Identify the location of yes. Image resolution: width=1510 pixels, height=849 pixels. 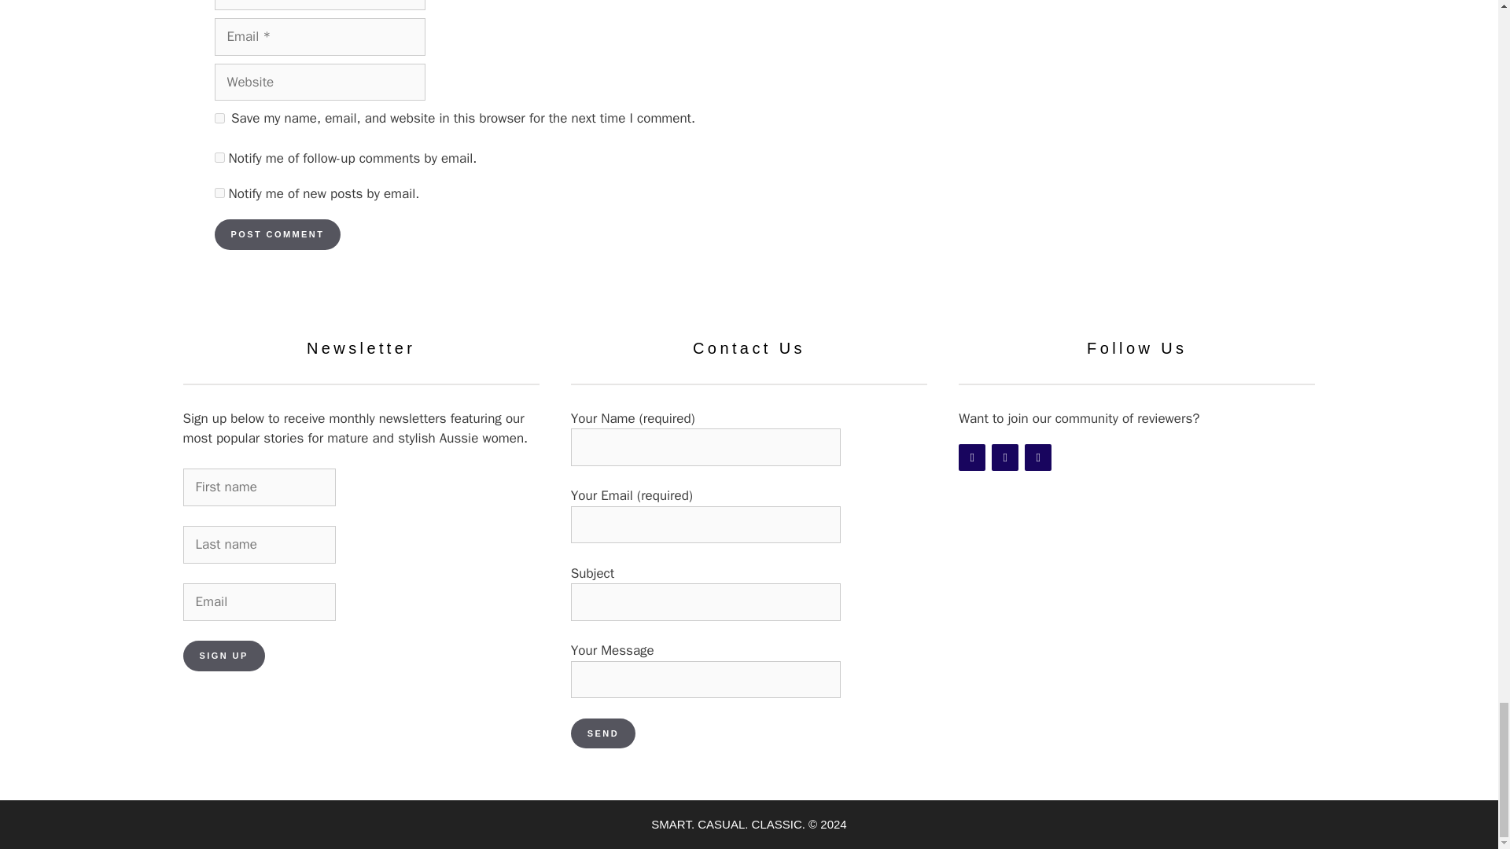
(219, 118).